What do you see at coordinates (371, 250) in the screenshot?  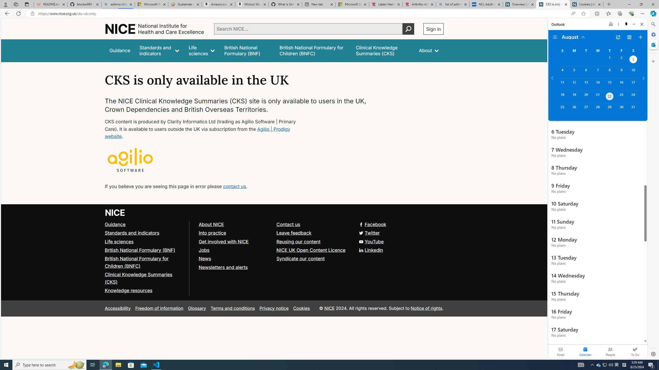 I see `LinkedIn` at bounding box center [371, 250].